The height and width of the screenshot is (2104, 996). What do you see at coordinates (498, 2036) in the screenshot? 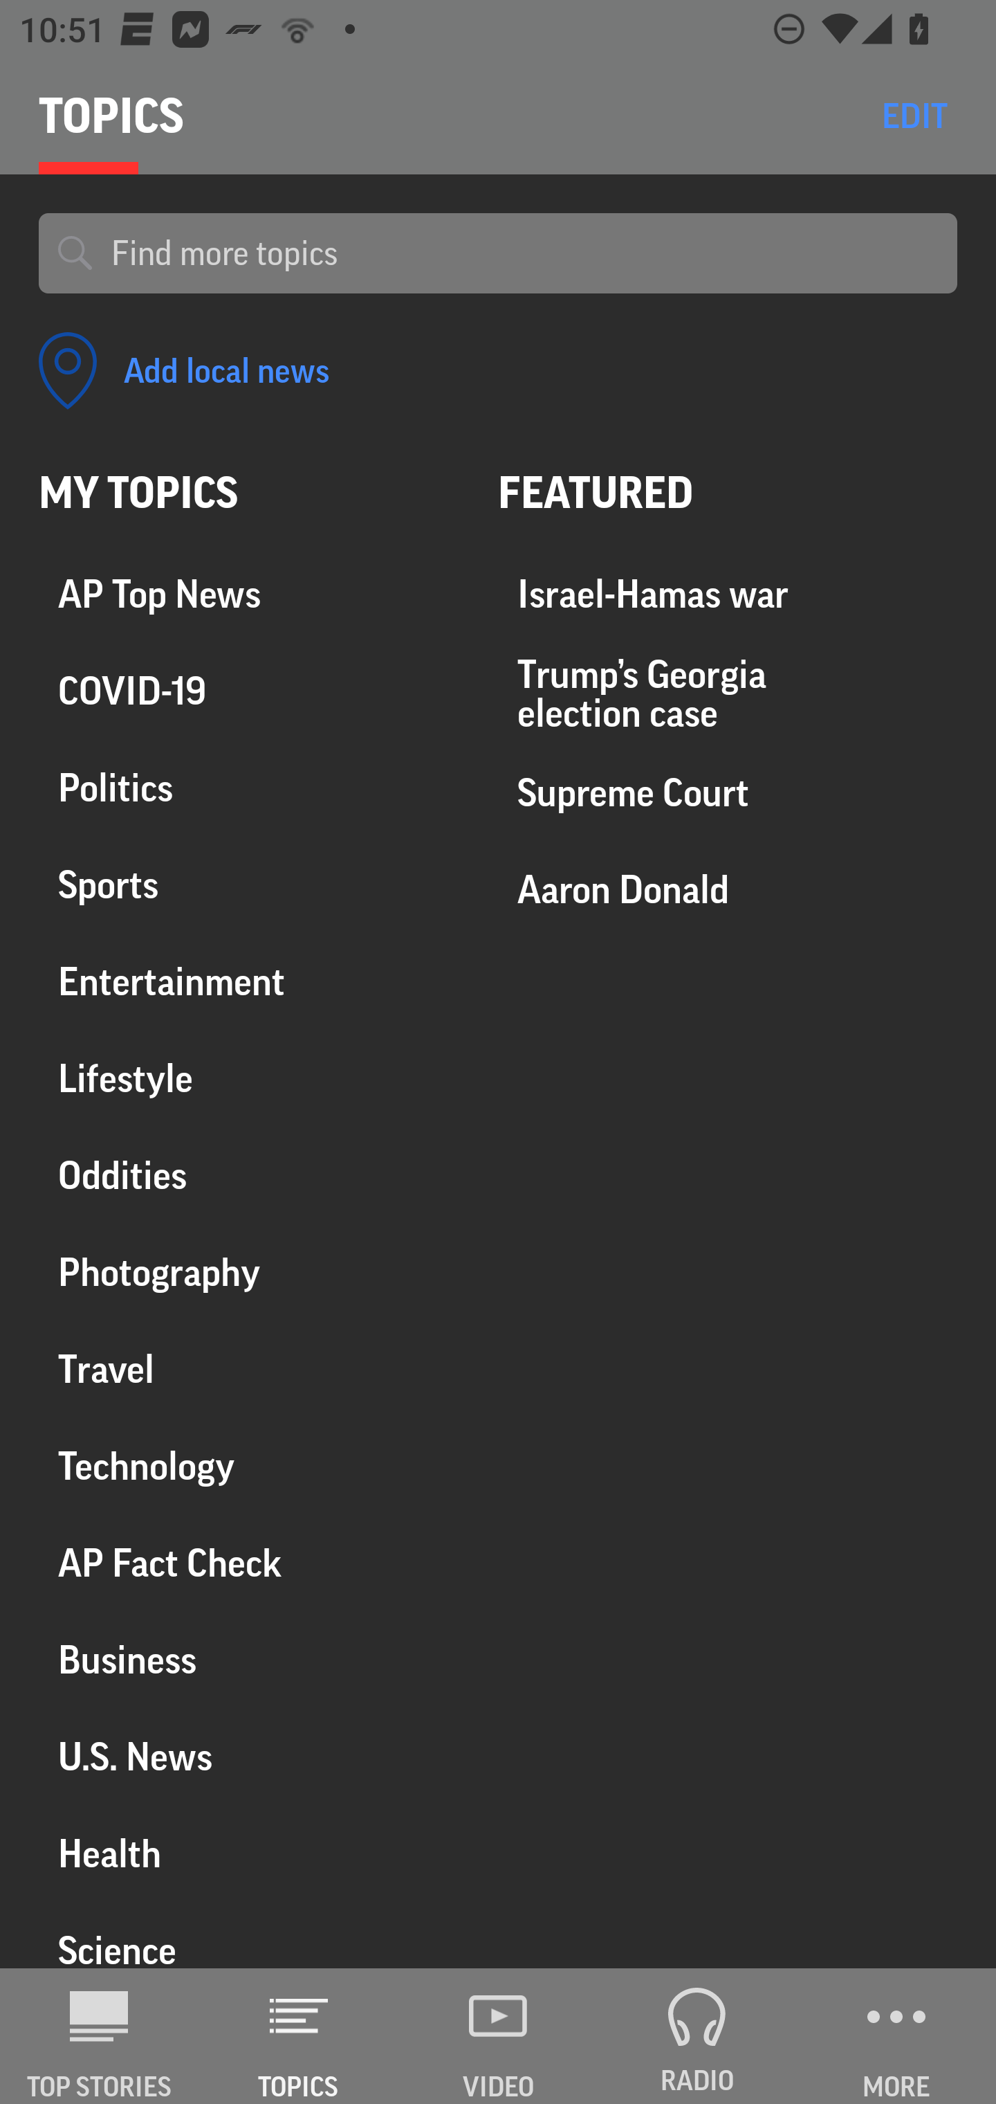
I see `VIDEO` at bounding box center [498, 2036].